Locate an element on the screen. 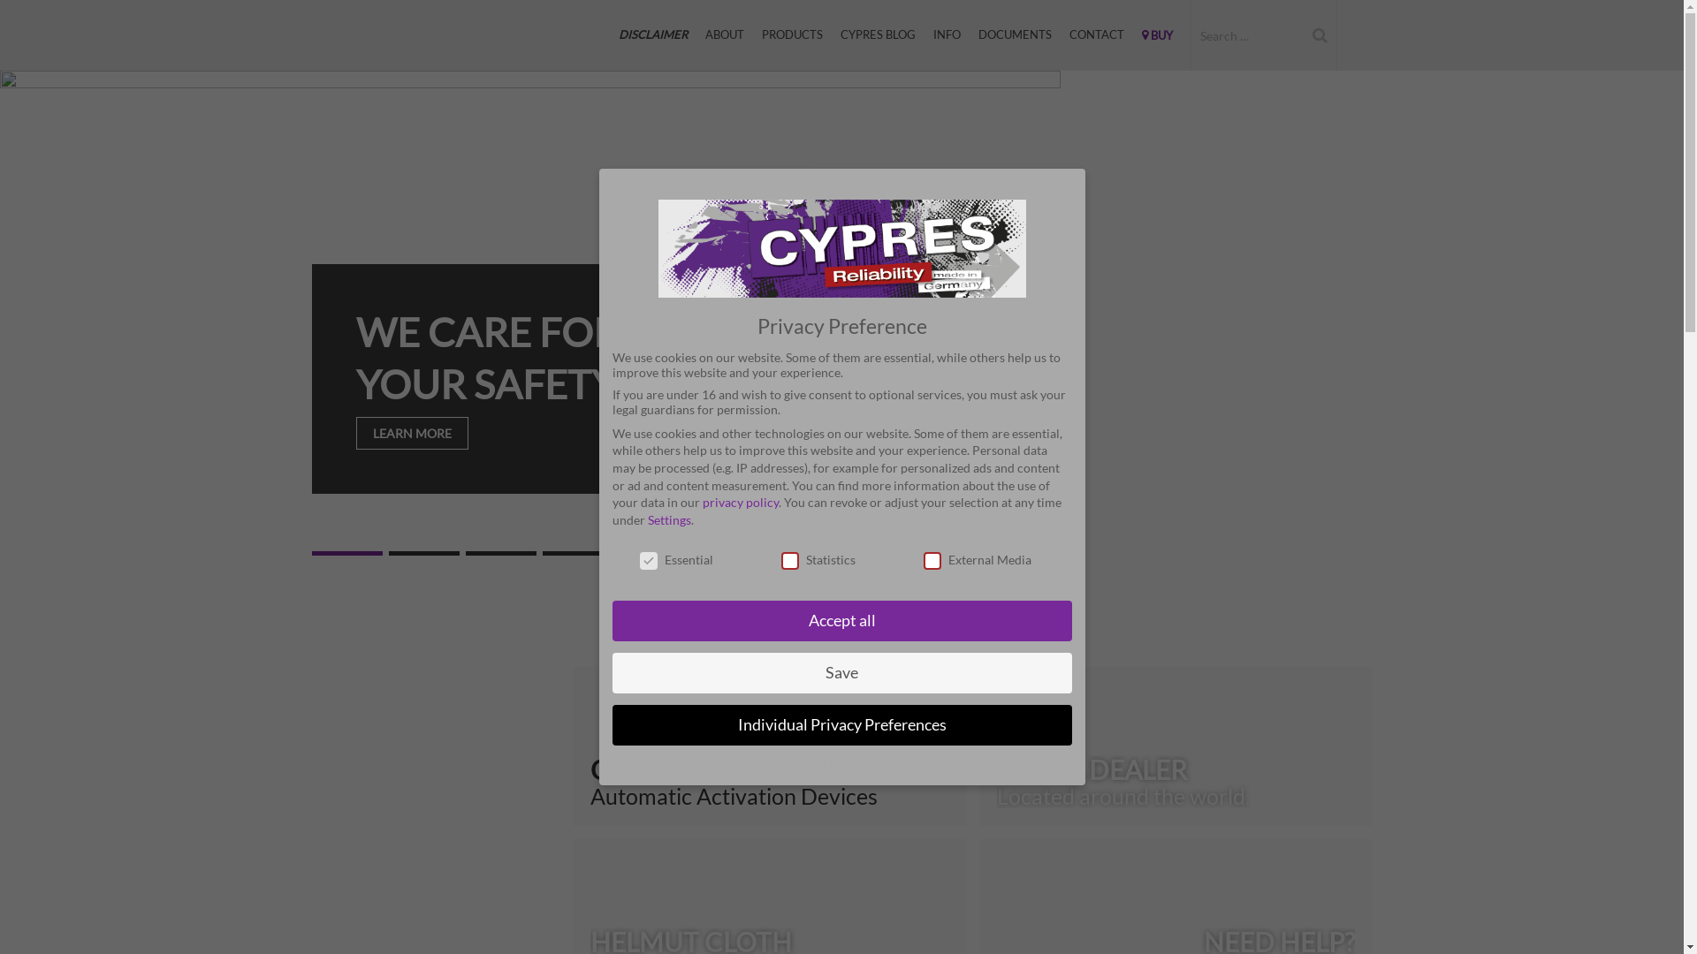 This screenshot has width=1697, height=954. Slide 4 is located at coordinates (578, 553).